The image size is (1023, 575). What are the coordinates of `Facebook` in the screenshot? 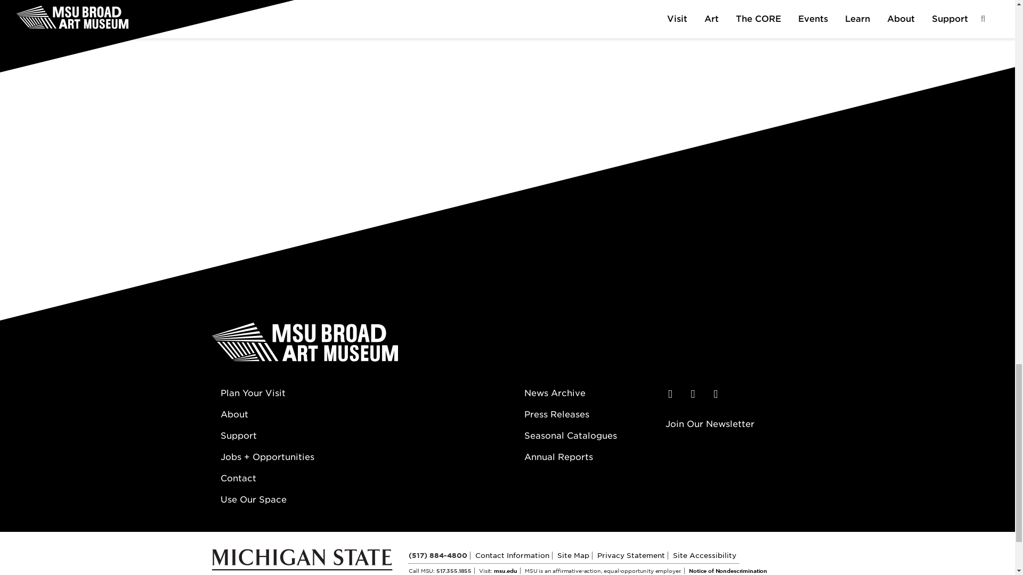 It's located at (670, 394).